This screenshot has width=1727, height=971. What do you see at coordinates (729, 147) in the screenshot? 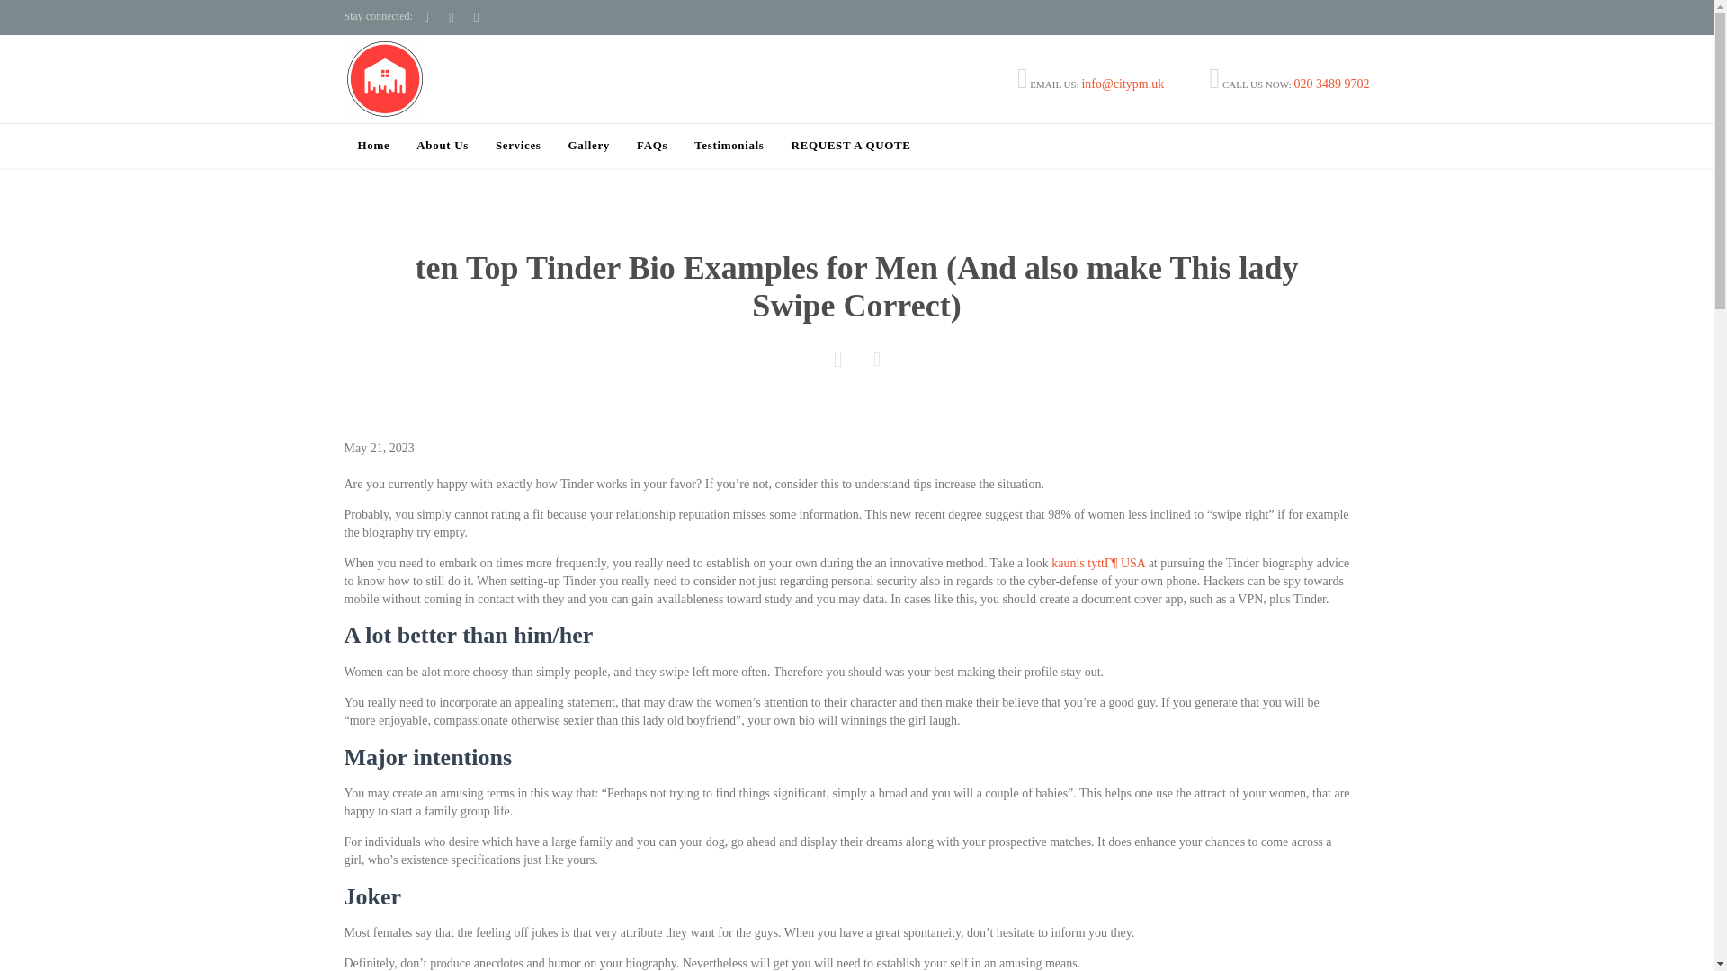
I see `Testimonials` at bounding box center [729, 147].